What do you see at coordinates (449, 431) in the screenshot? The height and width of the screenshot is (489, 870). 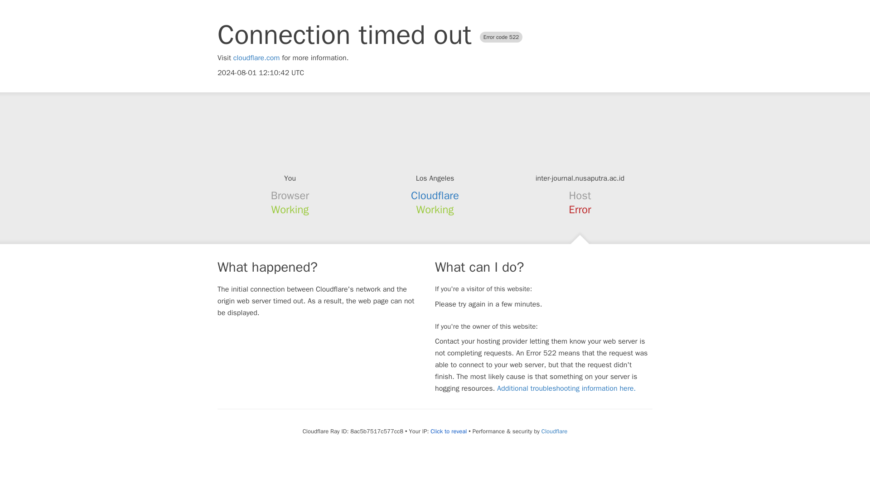 I see `Click to reveal` at bounding box center [449, 431].